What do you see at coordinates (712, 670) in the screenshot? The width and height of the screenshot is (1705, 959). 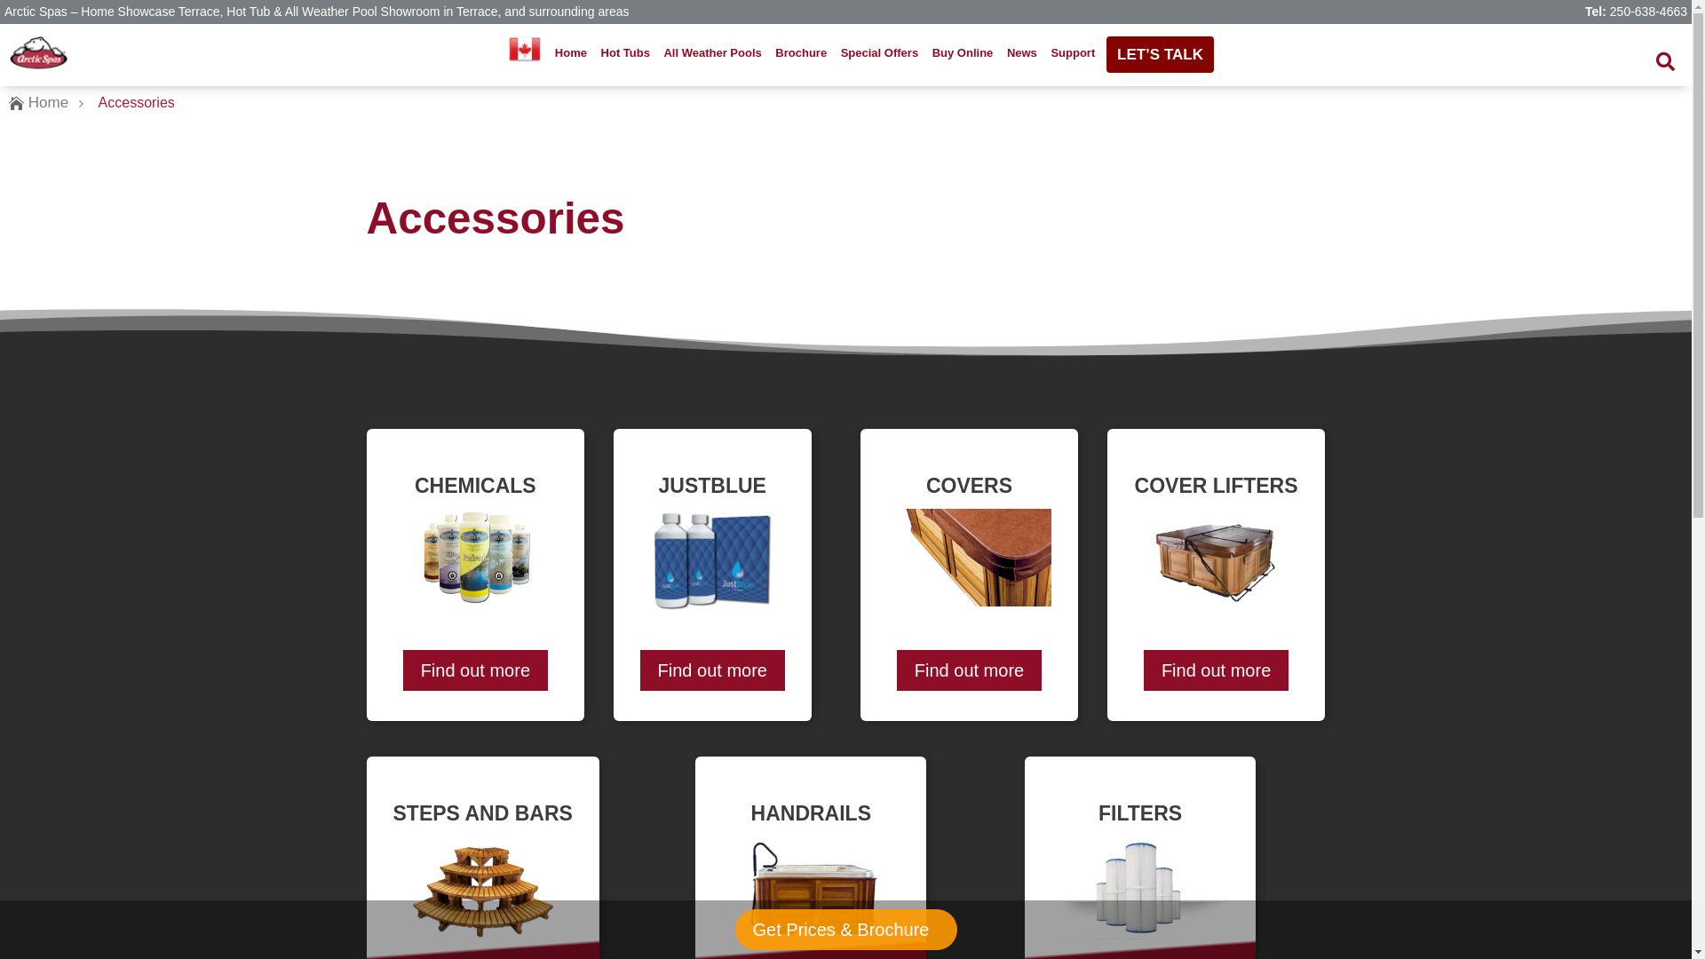 I see `Find out more` at bounding box center [712, 670].